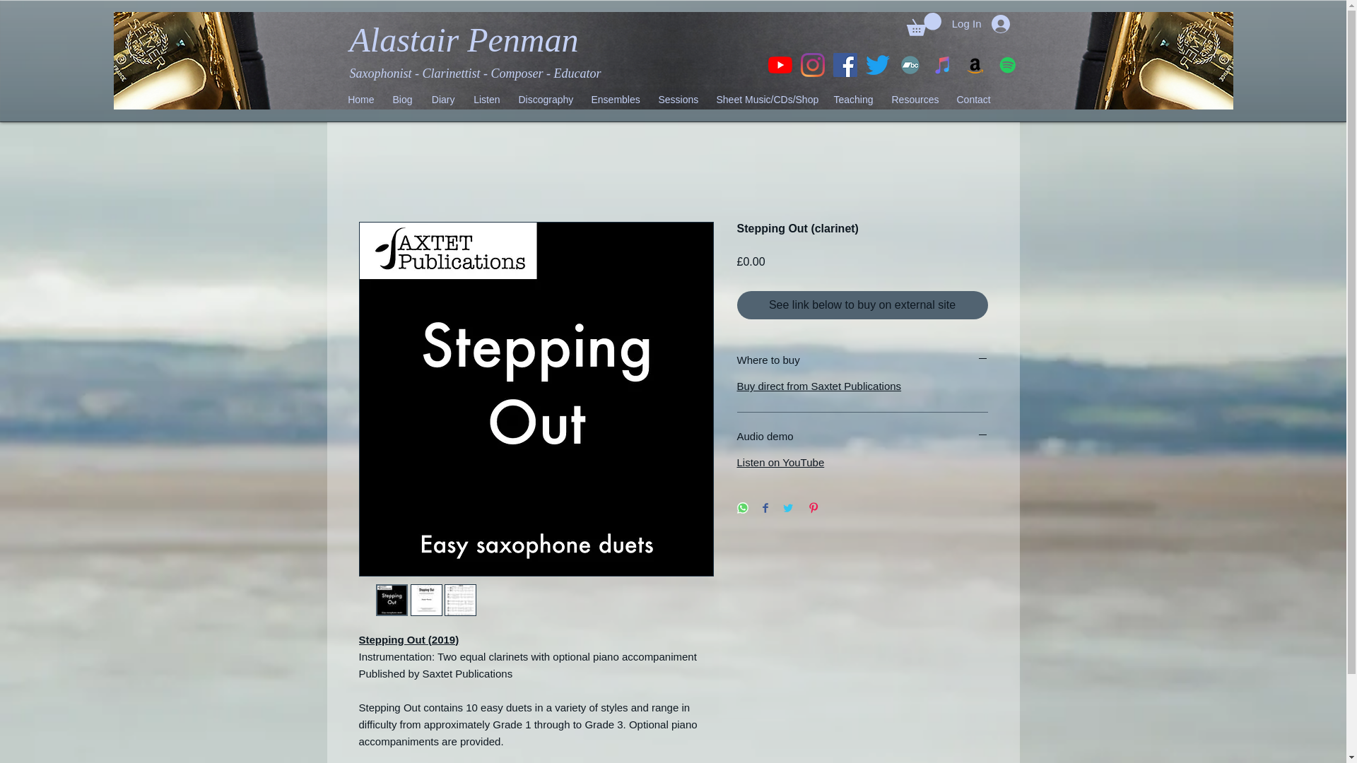  I want to click on Sessions, so click(677, 99).